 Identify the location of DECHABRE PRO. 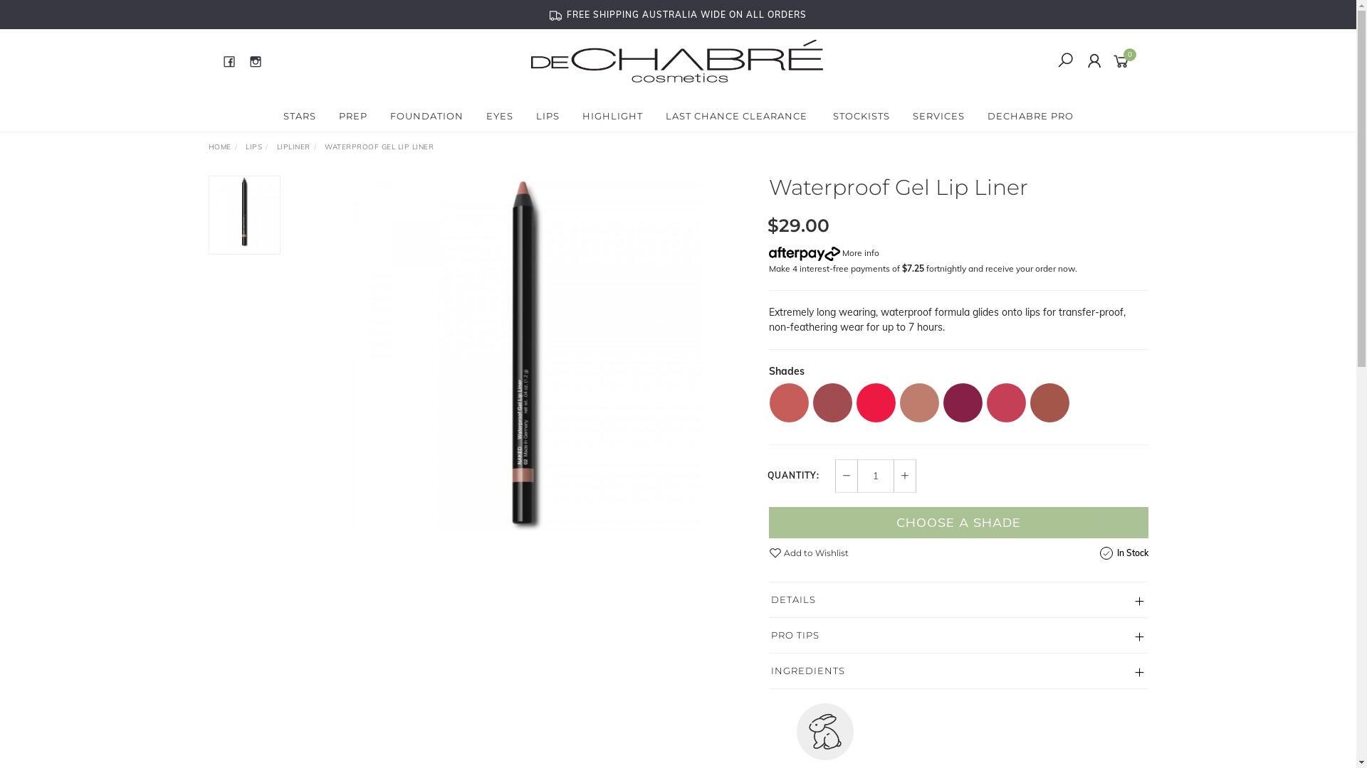
(1030, 116).